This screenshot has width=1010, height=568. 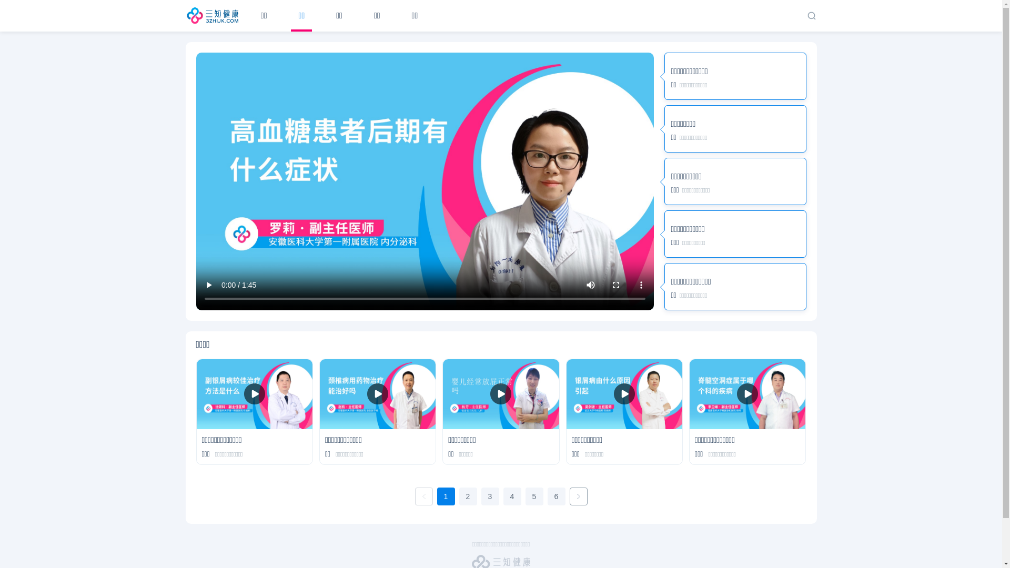 What do you see at coordinates (512, 496) in the screenshot?
I see `4` at bounding box center [512, 496].